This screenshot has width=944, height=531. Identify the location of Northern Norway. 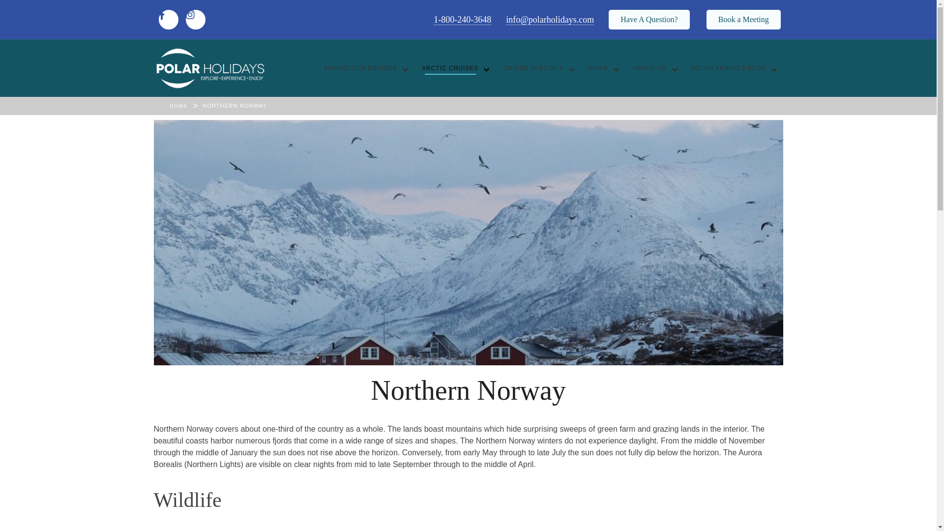
(235, 106).